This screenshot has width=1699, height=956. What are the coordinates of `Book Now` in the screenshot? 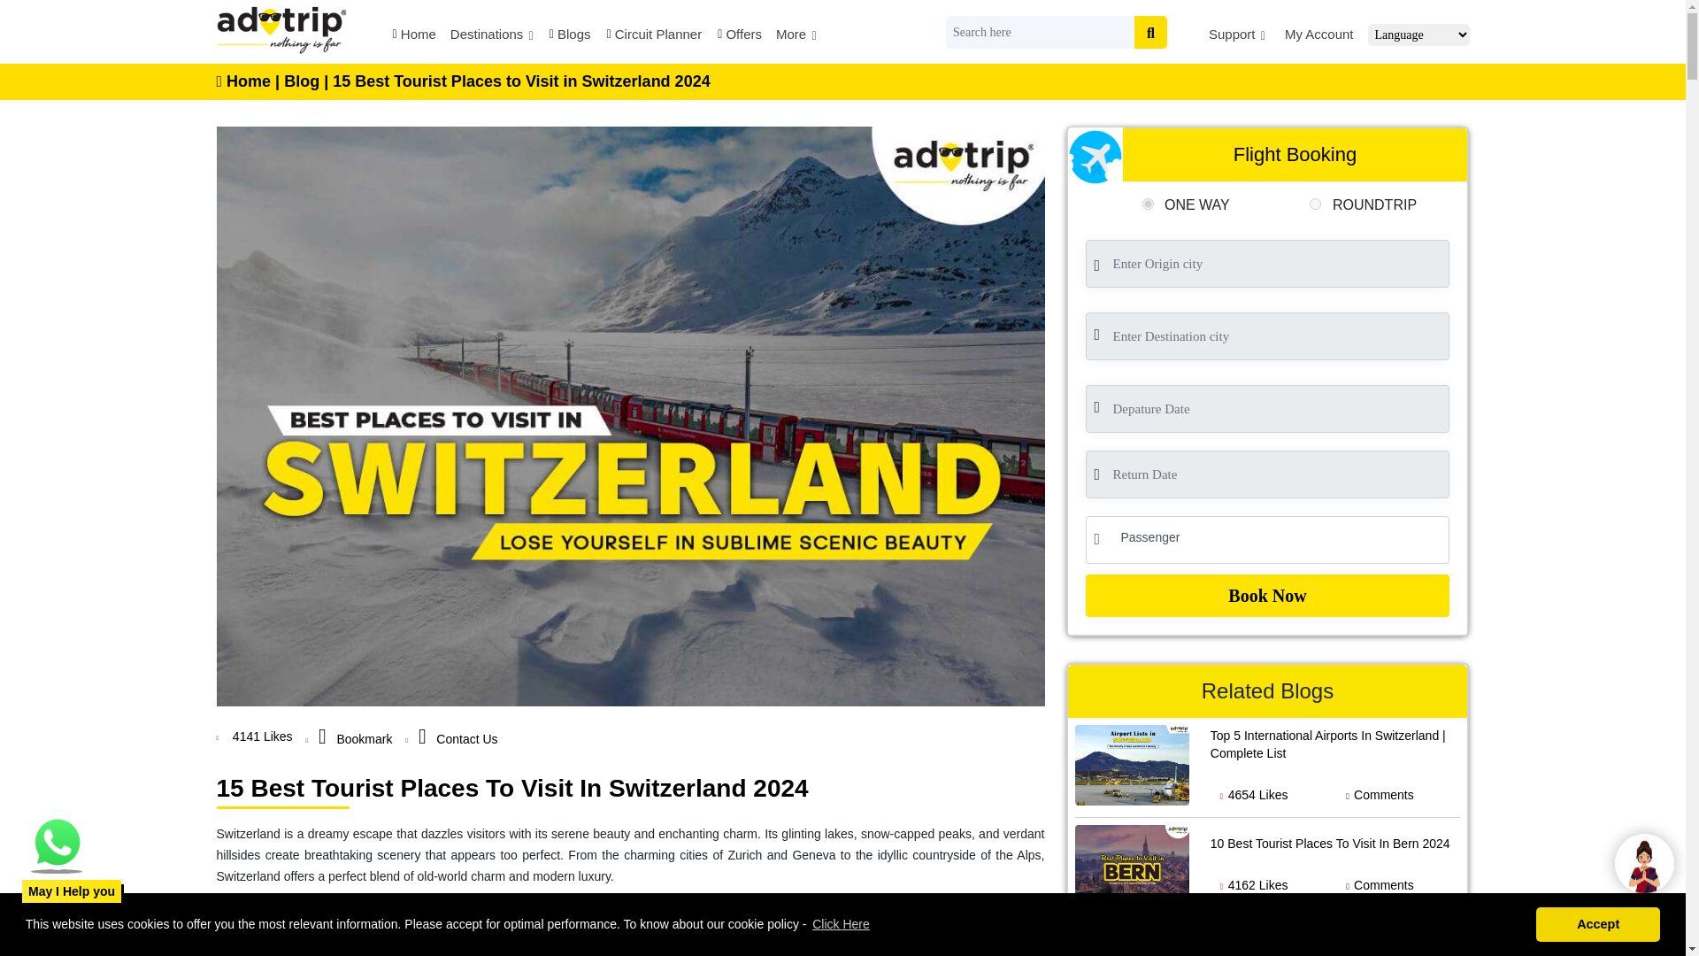 It's located at (1267, 595).